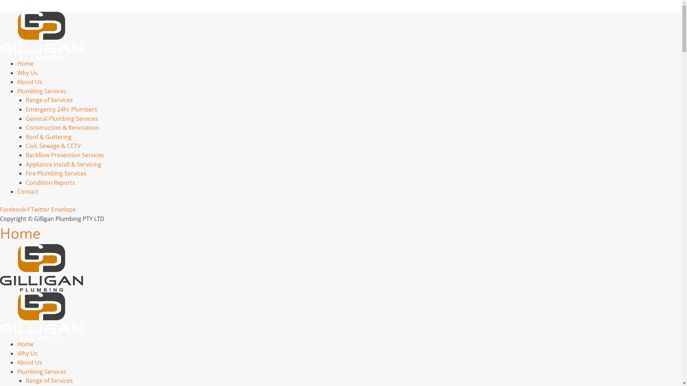 The height and width of the screenshot is (386, 687). Describe the element at coordinates (62, 109) in the screenshot. I see `Emergency 24hr Plumbers` at that location.